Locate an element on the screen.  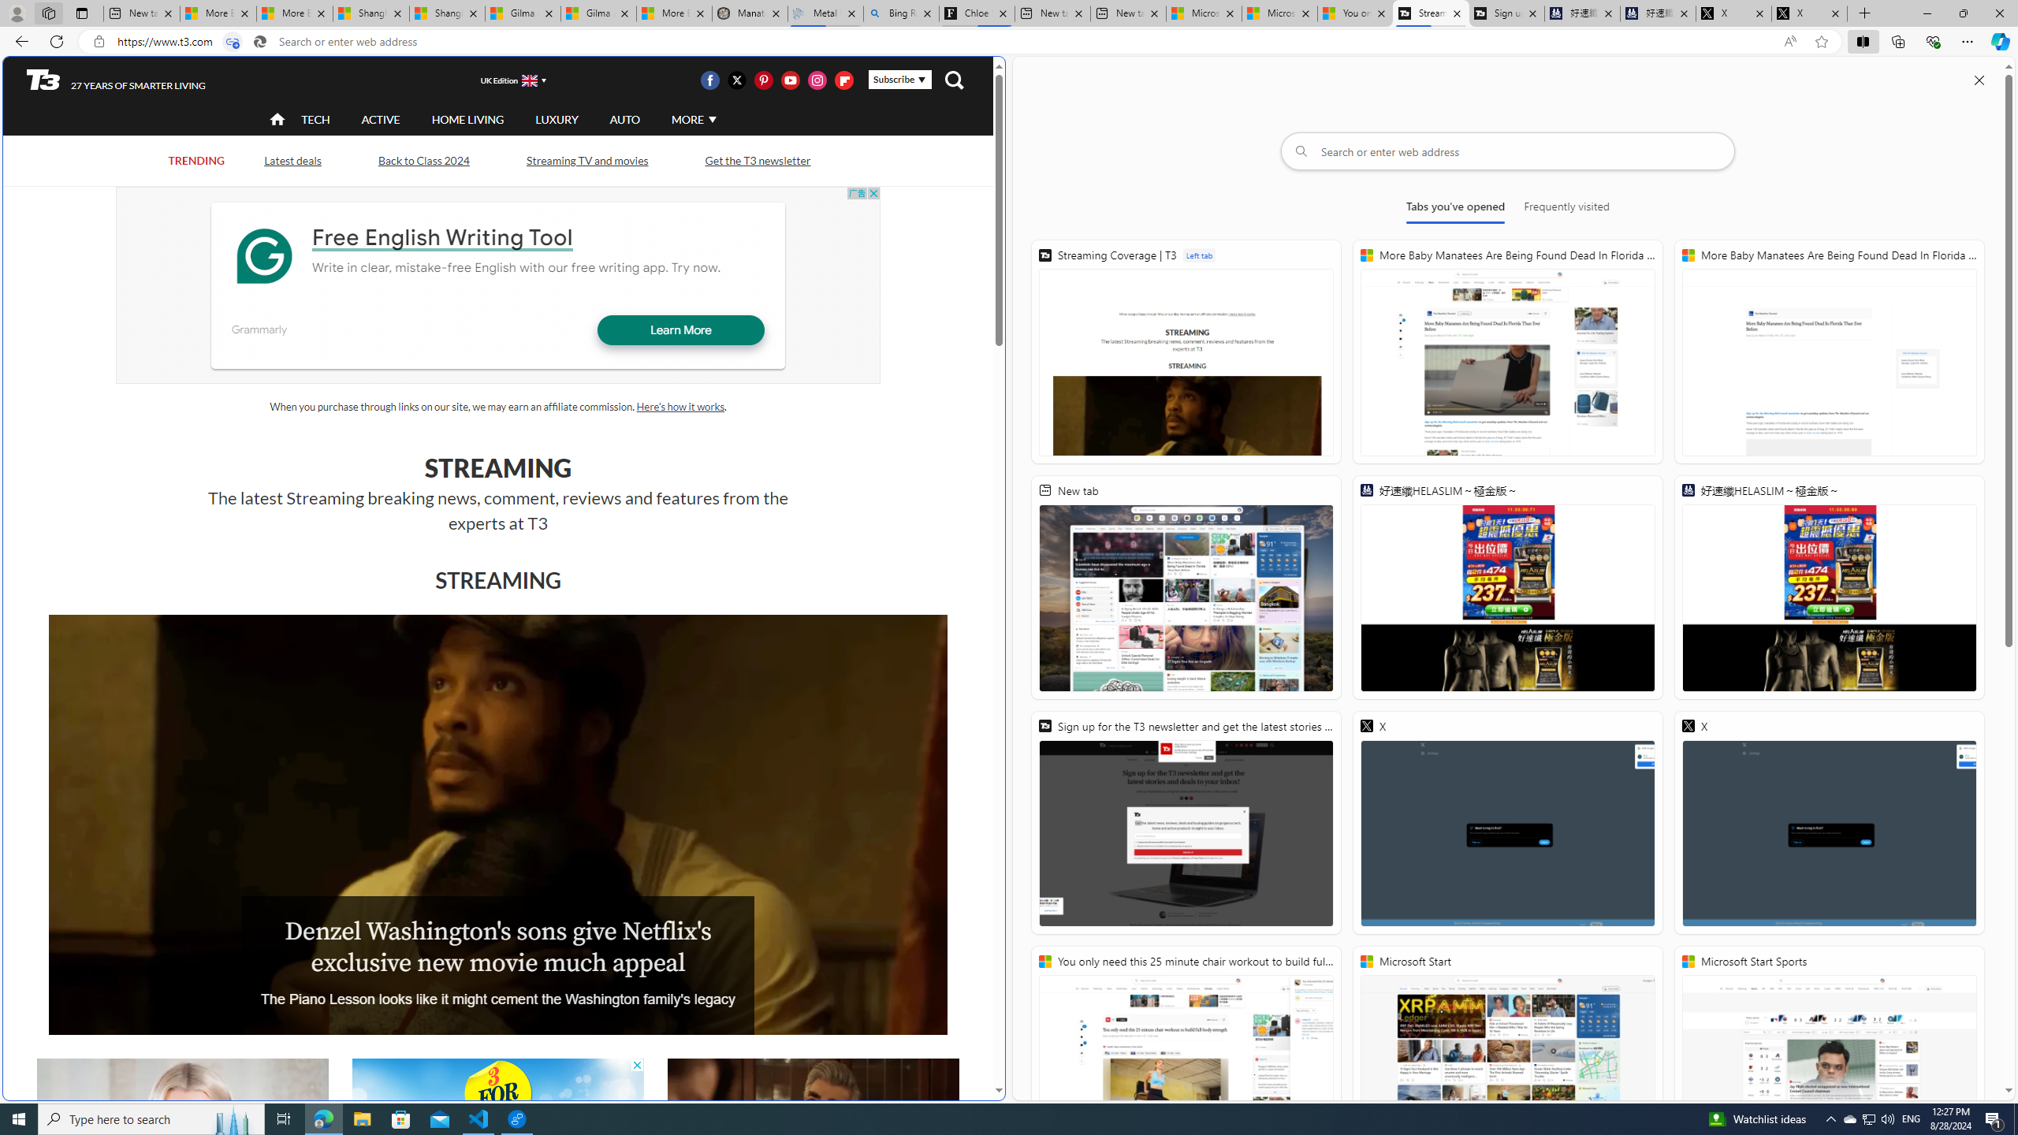
Frequently visited is located at coordinates (1566, 210).